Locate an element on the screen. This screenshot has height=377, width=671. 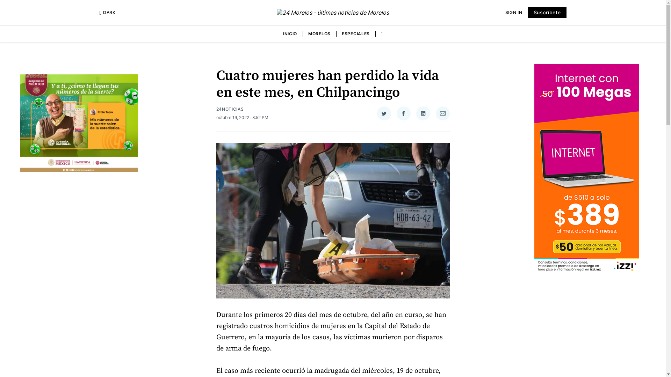
Compartir en Twitter is located at coordinates (384, 113).